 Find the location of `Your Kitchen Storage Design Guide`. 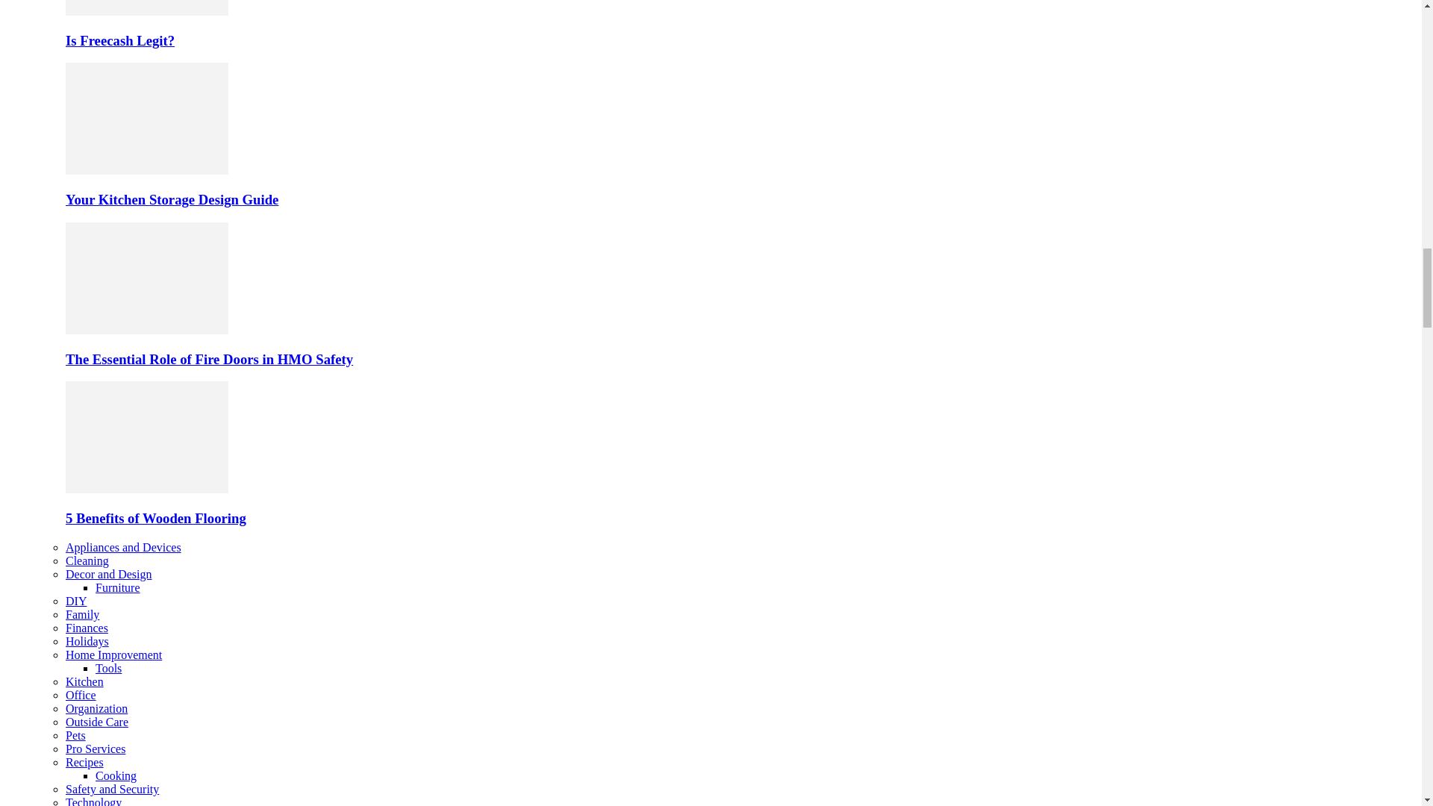

Your Kitchen Storage Design Guide is located at coordinates (146, 170).